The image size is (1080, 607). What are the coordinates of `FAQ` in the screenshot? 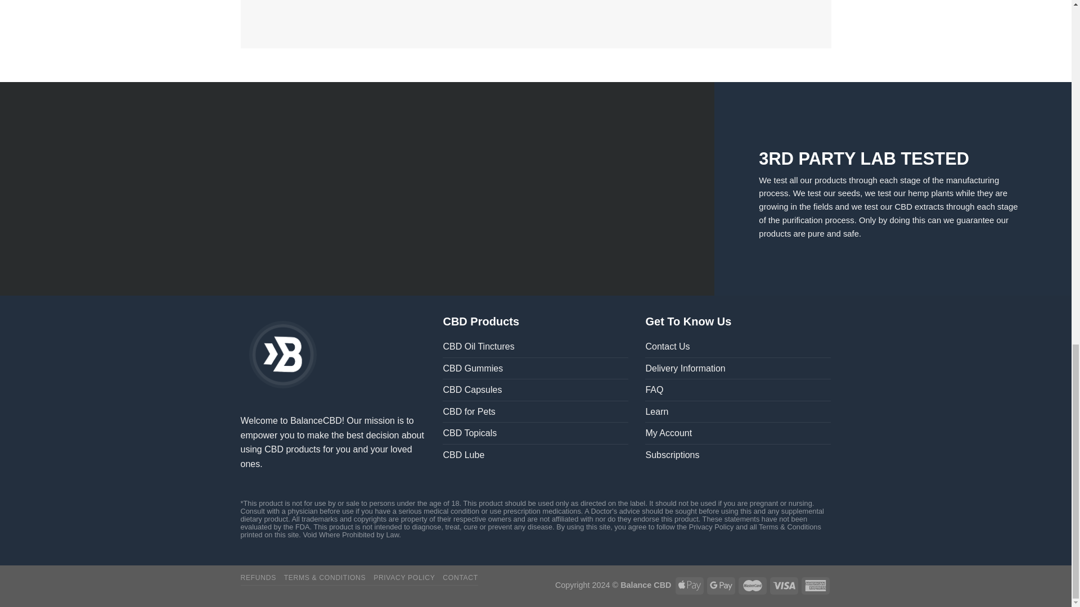 It's located at (654, 390).